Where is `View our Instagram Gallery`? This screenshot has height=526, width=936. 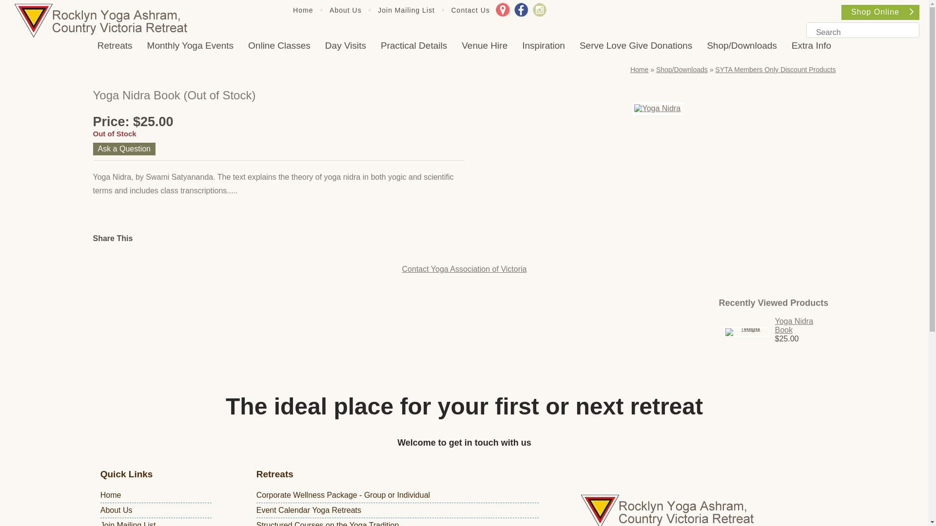 View our Instagram Gallery is located at coordinates (540, 10).